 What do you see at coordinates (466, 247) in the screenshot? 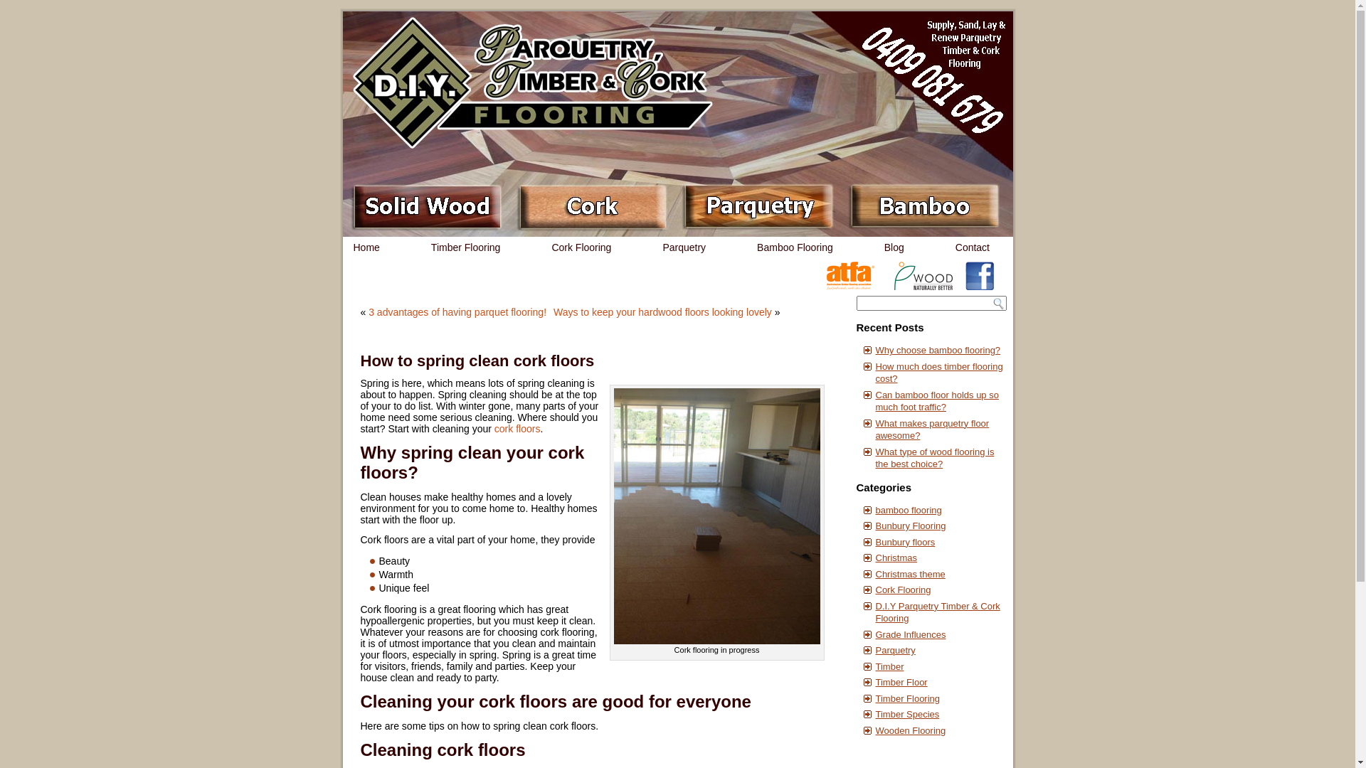
I see `Timber Flooring` at bounding box center [466, 247].